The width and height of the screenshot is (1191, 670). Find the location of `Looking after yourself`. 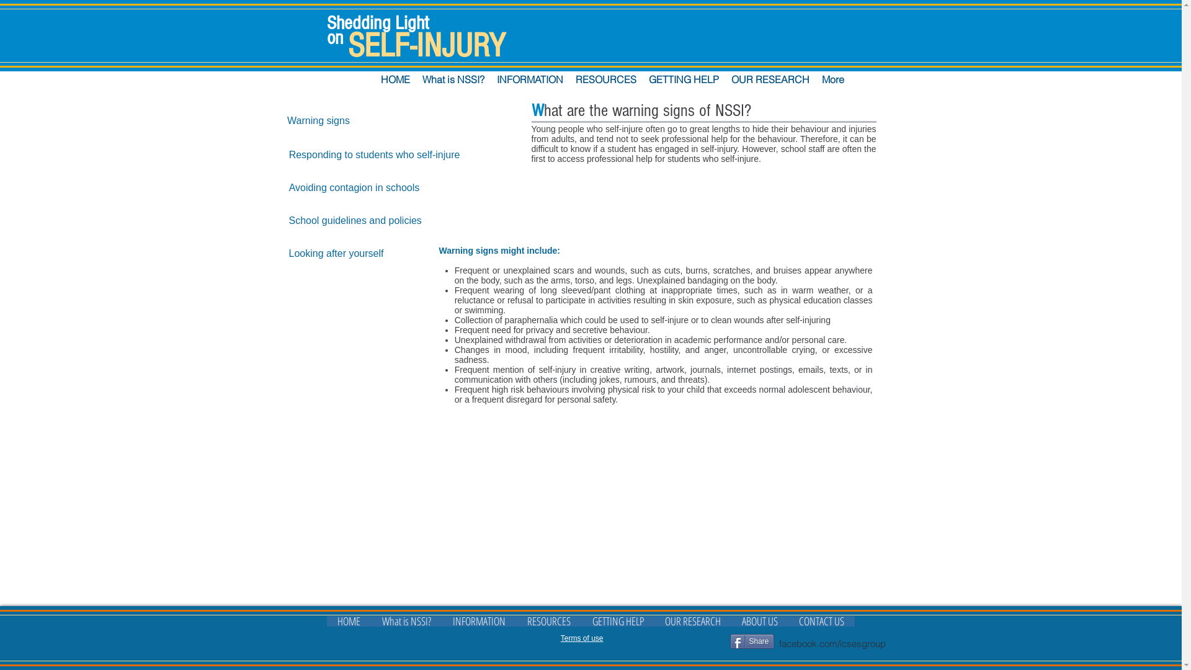

Looking after yourself is located at coordinates (336, 254).